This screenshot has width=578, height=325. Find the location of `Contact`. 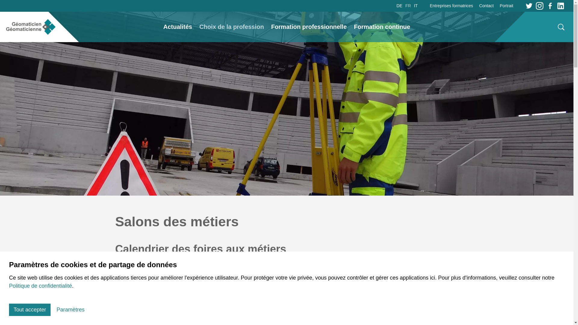

Contact is located at coordinates (486, 6).